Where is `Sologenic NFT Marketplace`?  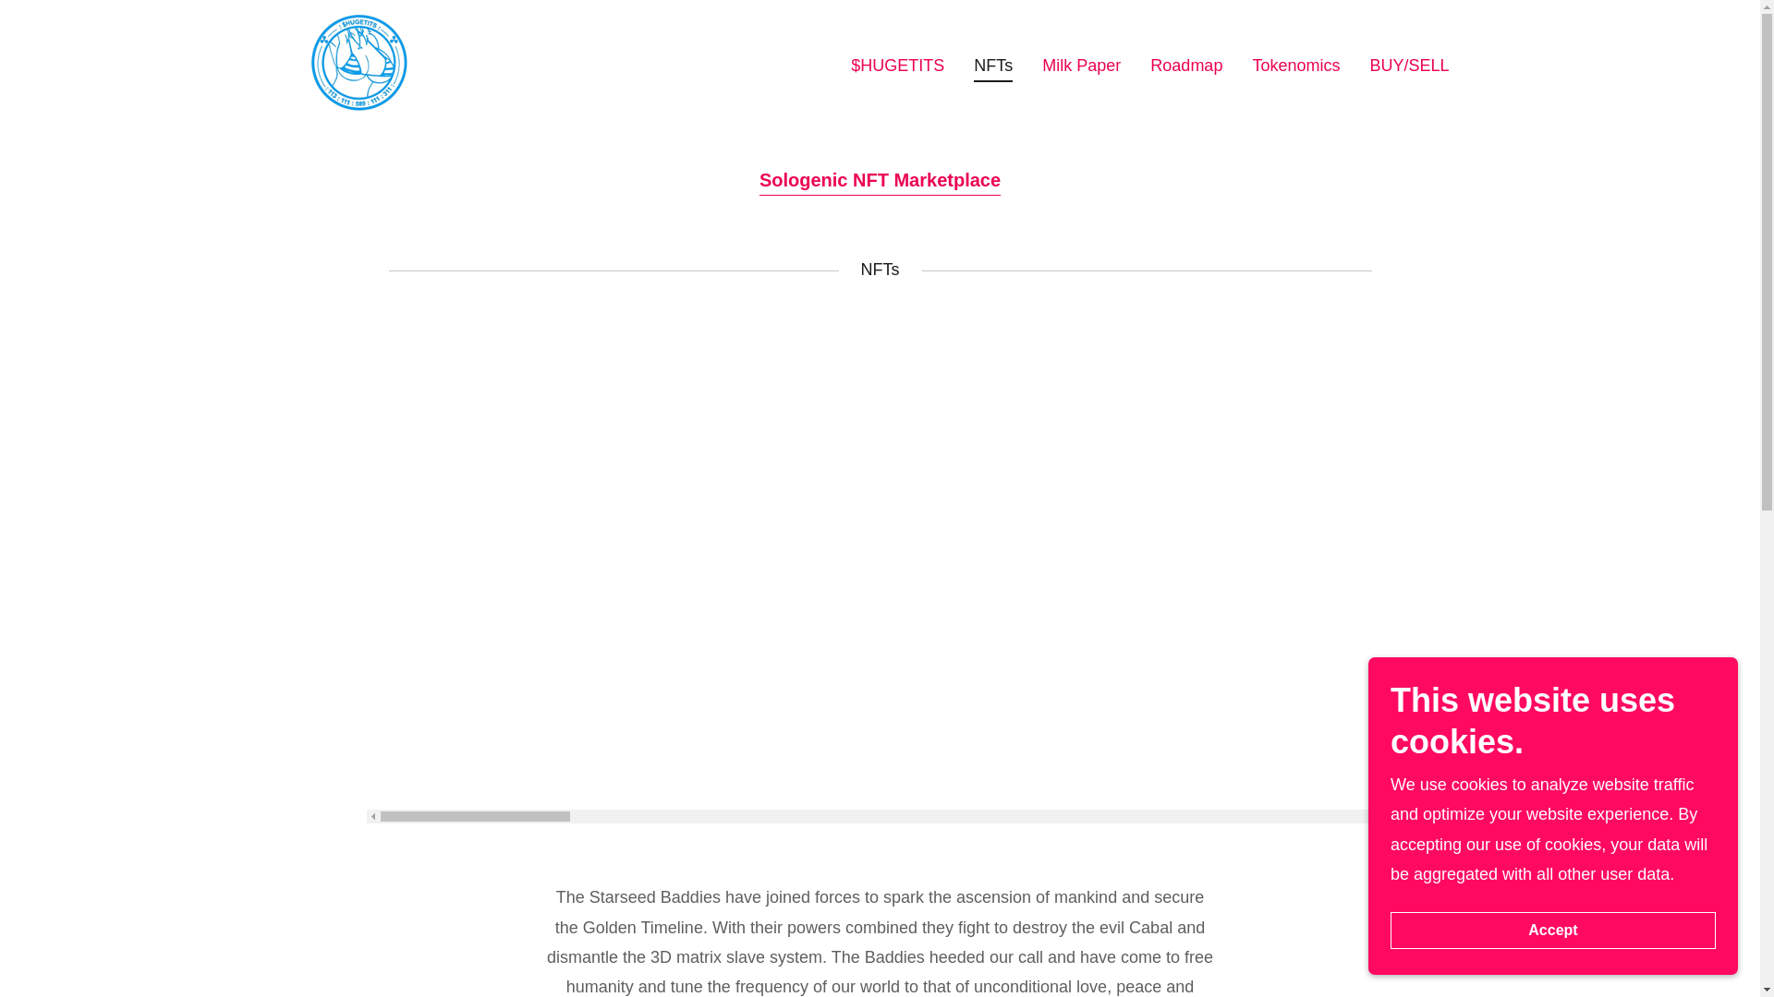
Sologenic NFT Marketplace is located at coordinates (880, 176).